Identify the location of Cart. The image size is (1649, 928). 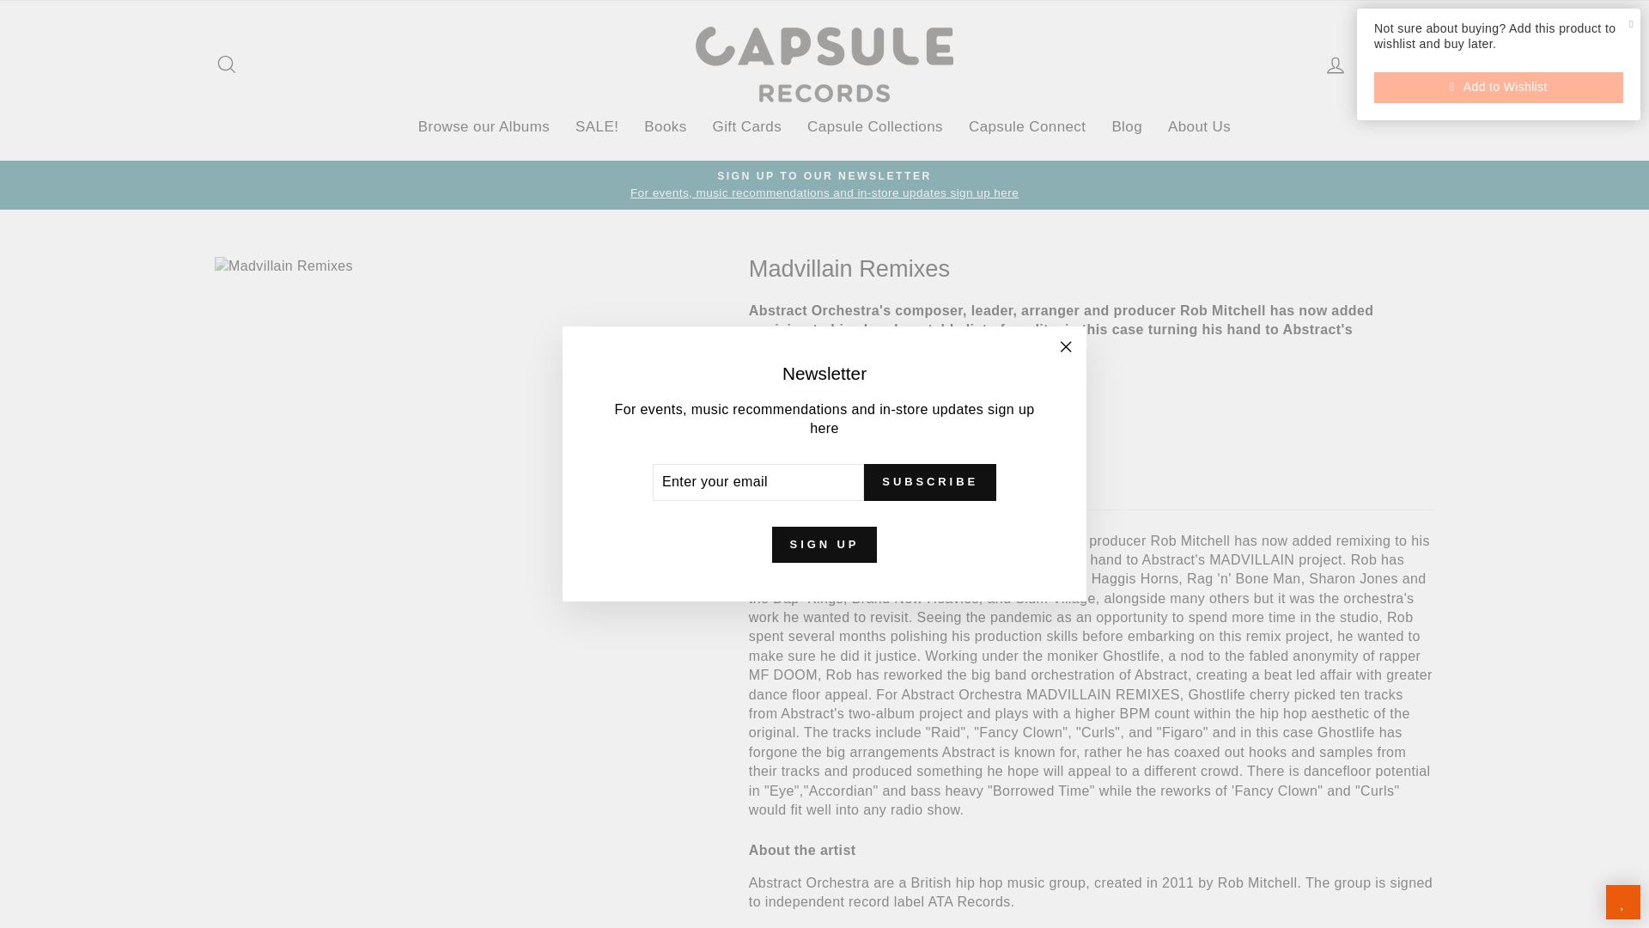
(1379, 64).